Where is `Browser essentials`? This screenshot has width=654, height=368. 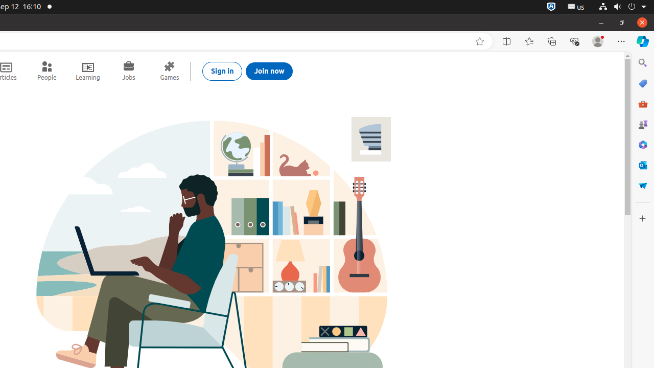 Browser essentials is located at coordinates (574, 41).